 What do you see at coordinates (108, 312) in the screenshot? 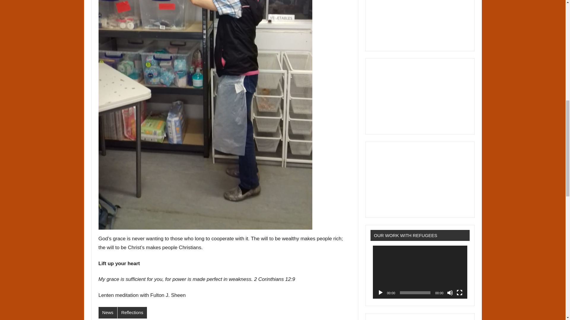
I see `News` at bounding box center [108, 312].